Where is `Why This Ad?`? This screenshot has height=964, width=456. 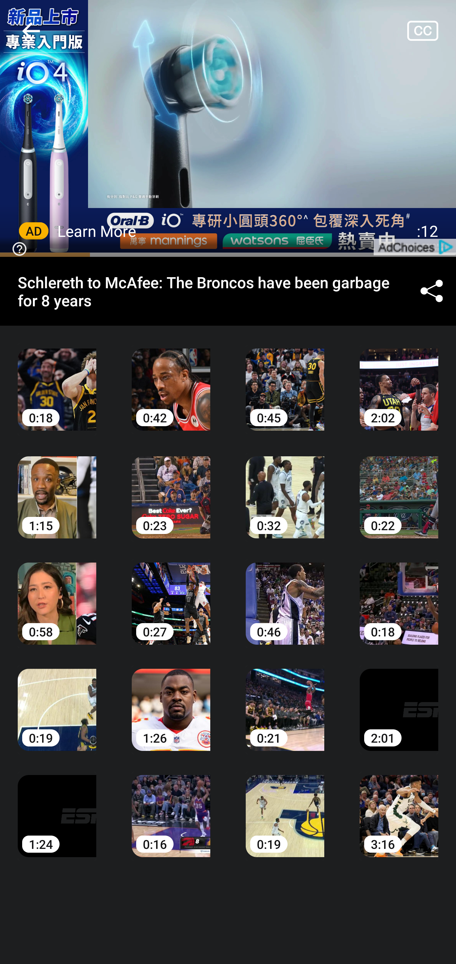
Why This Ad? is located at coordinates (17, 248).